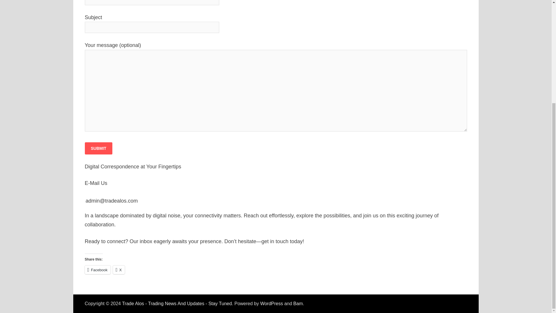  Describe the element at coordinates (97, 270) in the screenshot. I see `Click to share on Facebook` at that location.